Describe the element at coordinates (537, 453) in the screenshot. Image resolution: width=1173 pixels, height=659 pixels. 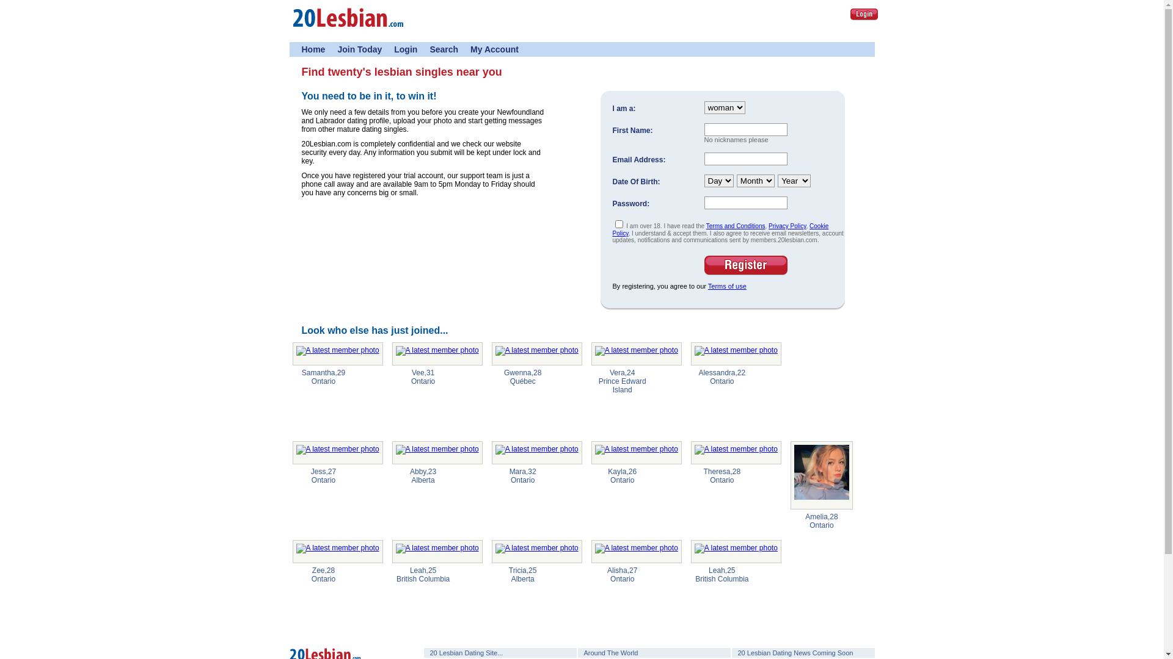
I see `Mara, 32 from Oshawa, Ontario` at that location.